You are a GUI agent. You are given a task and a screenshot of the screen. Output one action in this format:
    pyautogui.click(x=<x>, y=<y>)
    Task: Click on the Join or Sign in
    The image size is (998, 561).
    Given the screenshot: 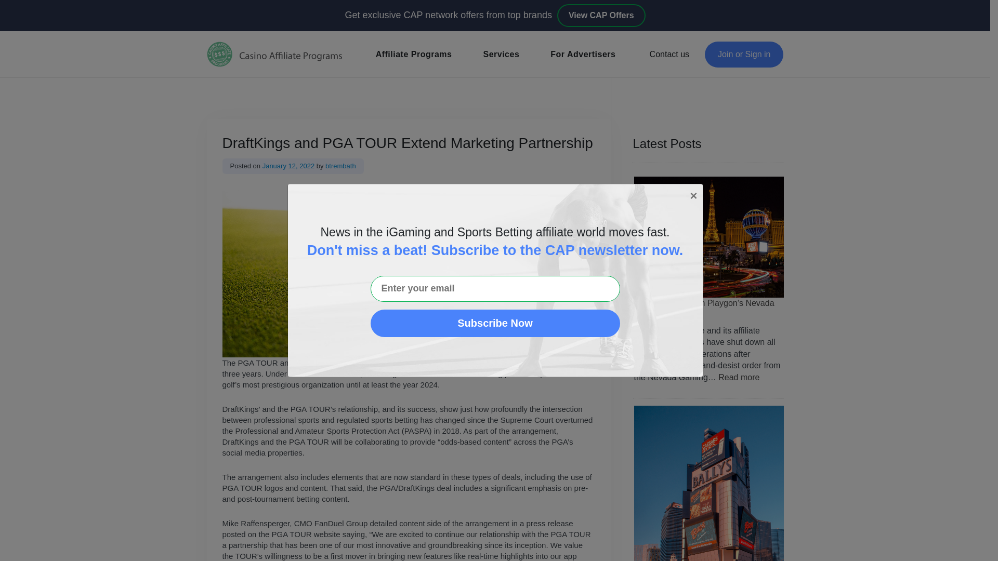 What is the action you would take?
    pyautogui.click(x=744, y=54)
    